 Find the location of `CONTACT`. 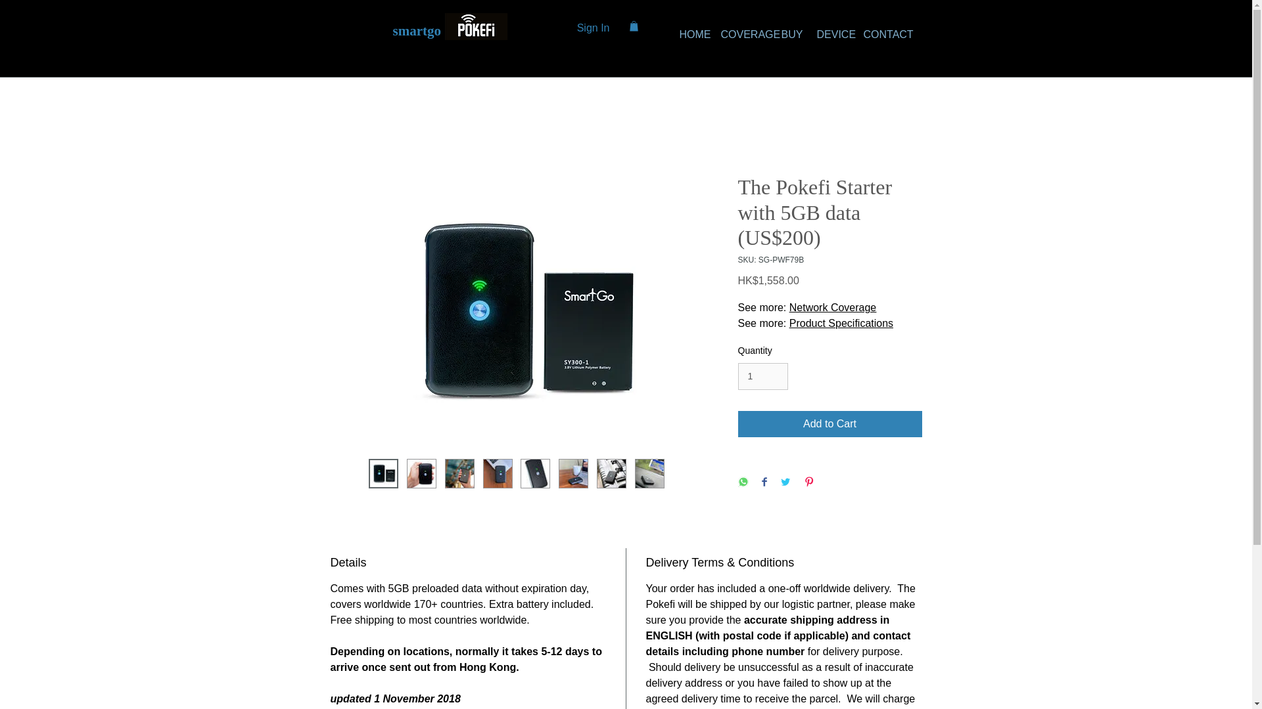

CONTACT is located at coordinates (879, 34).